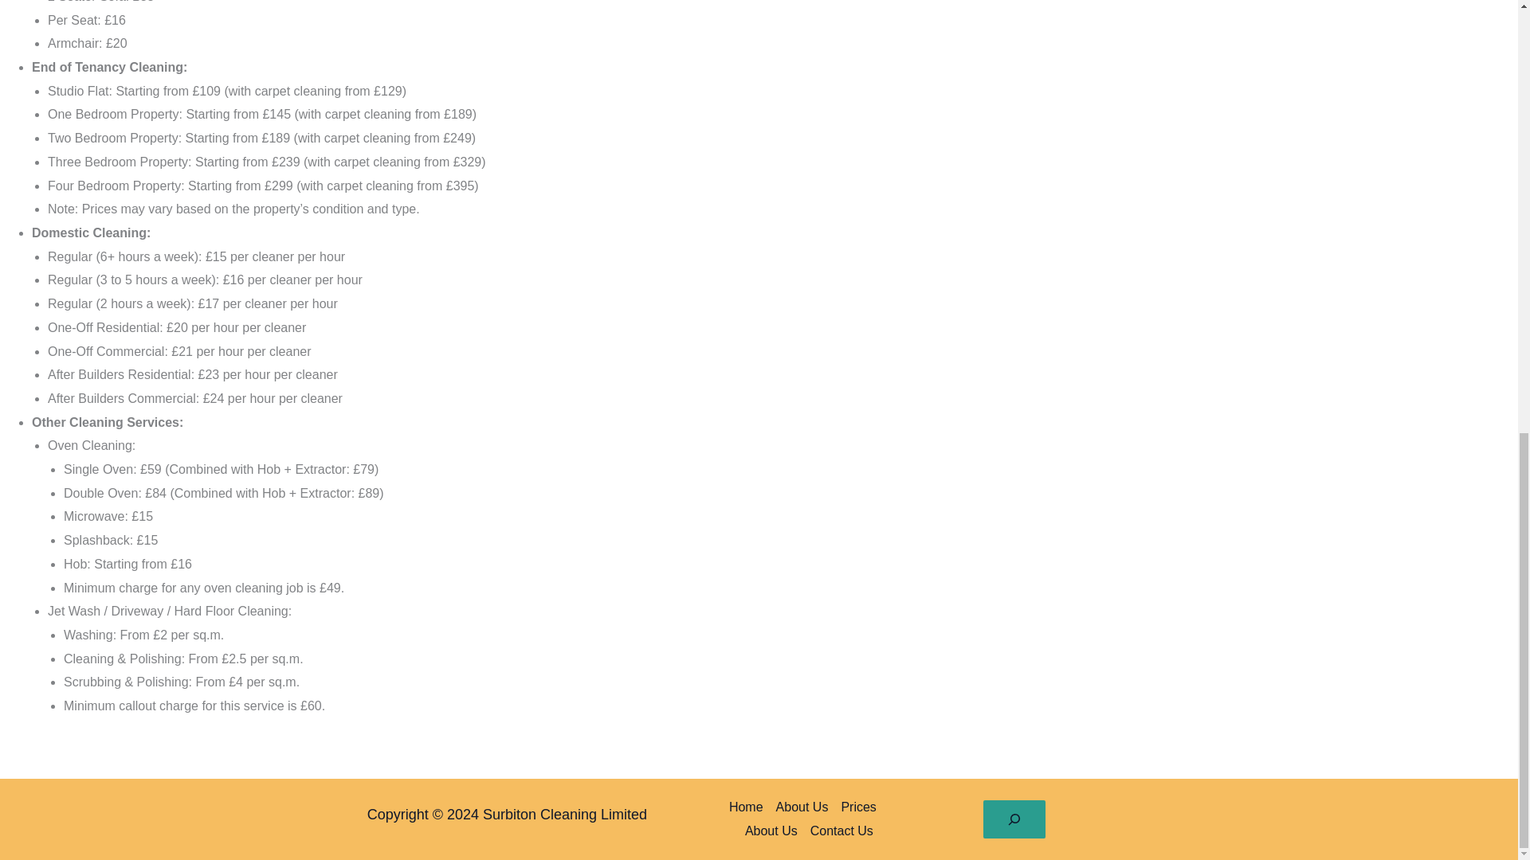 The image size is (1530, 860). Describe the element at coordinates (749, 807) in the screenshot. I see `Home` at that location.